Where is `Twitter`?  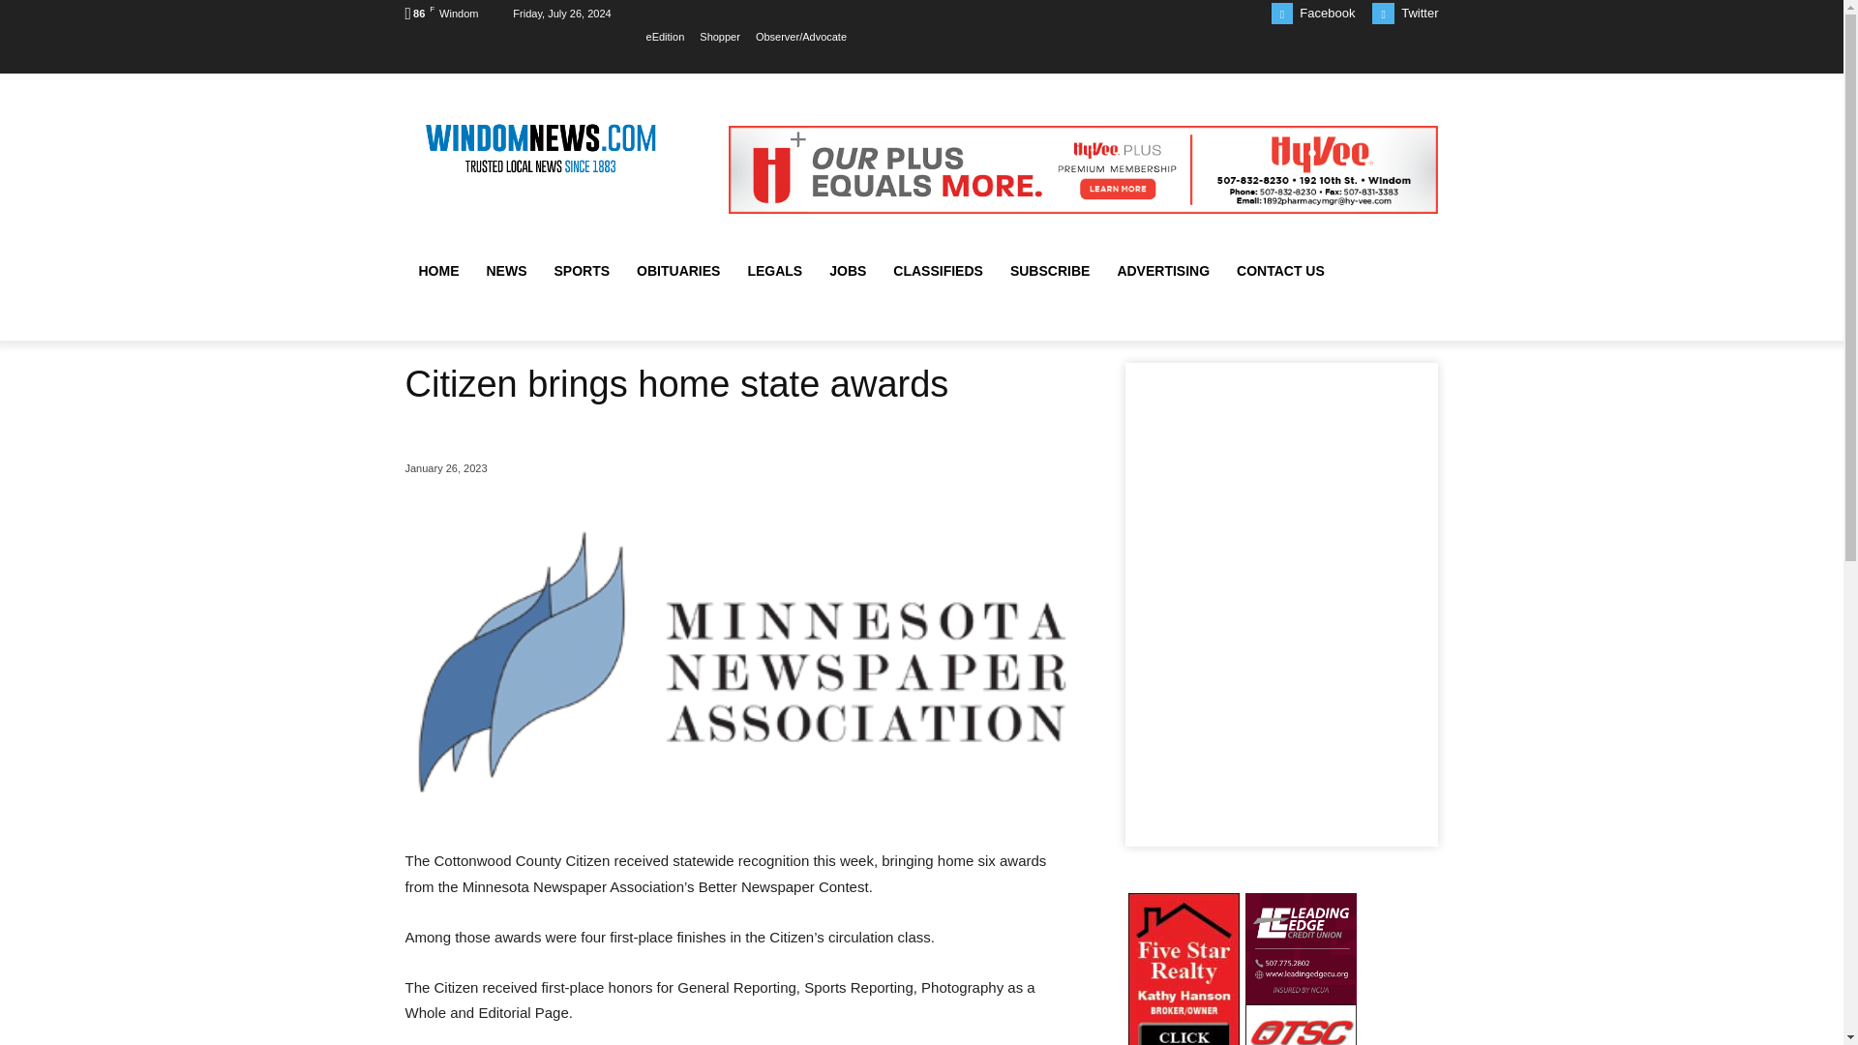 Twitter is located at coordinates (1384, 13).